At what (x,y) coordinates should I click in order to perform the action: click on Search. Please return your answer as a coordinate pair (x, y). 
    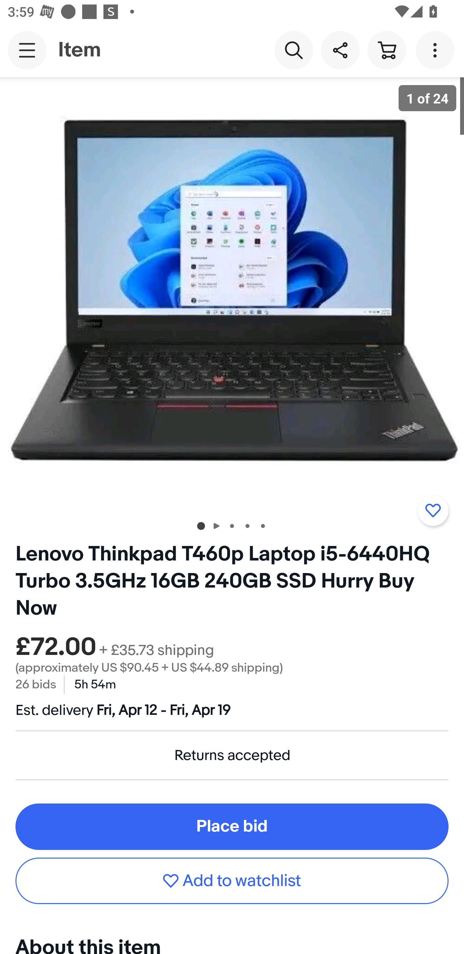
    Looking at the image, I should click on (294, 50).